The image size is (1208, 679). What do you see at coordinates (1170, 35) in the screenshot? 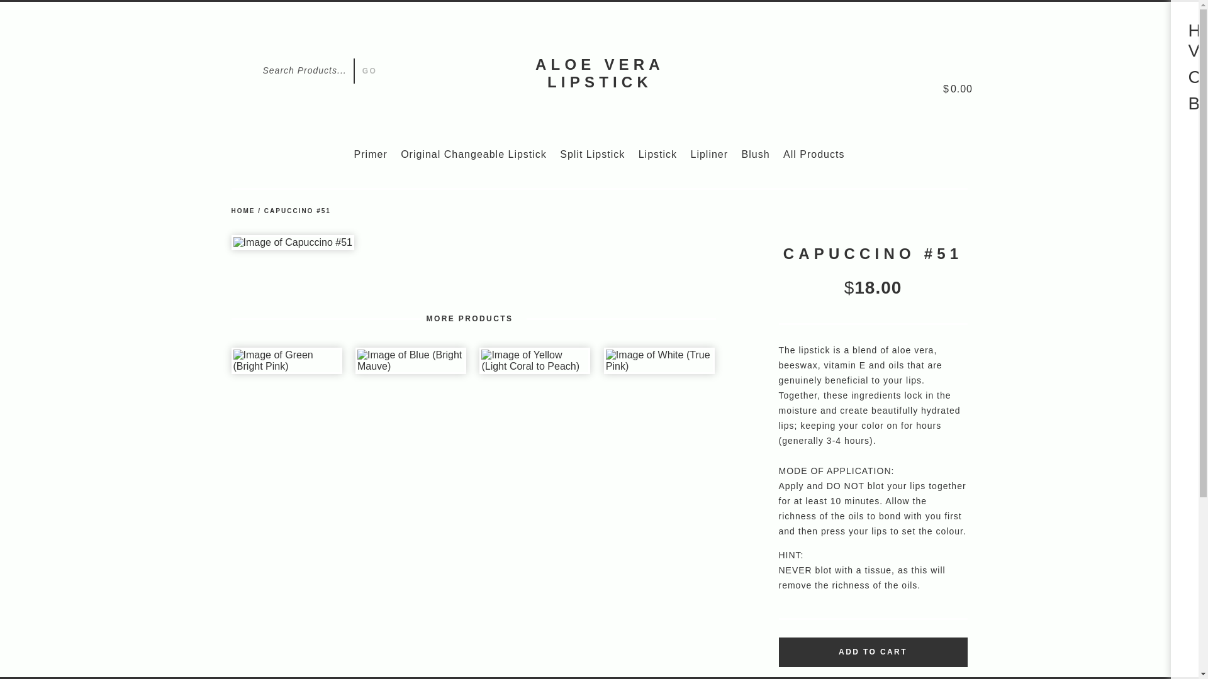
I see `Menu` at bounding box center [1170, 35].